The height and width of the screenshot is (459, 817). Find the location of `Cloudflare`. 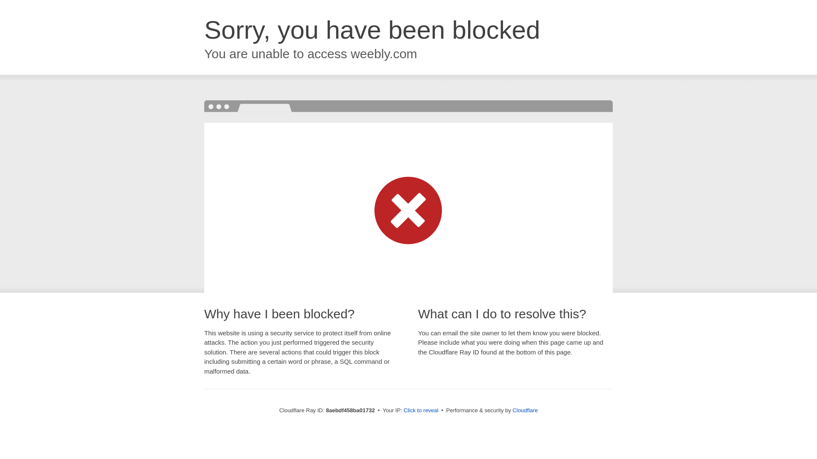

Cloudflare is located at coordinates (525, 410).